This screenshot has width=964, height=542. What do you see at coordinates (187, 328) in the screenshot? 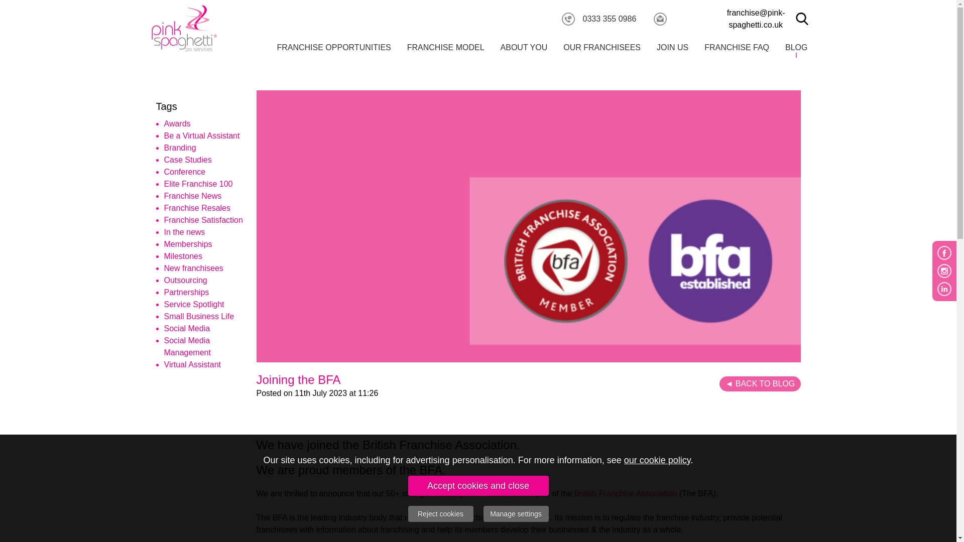
I see `Social Media` at bounding box center [187, 328].